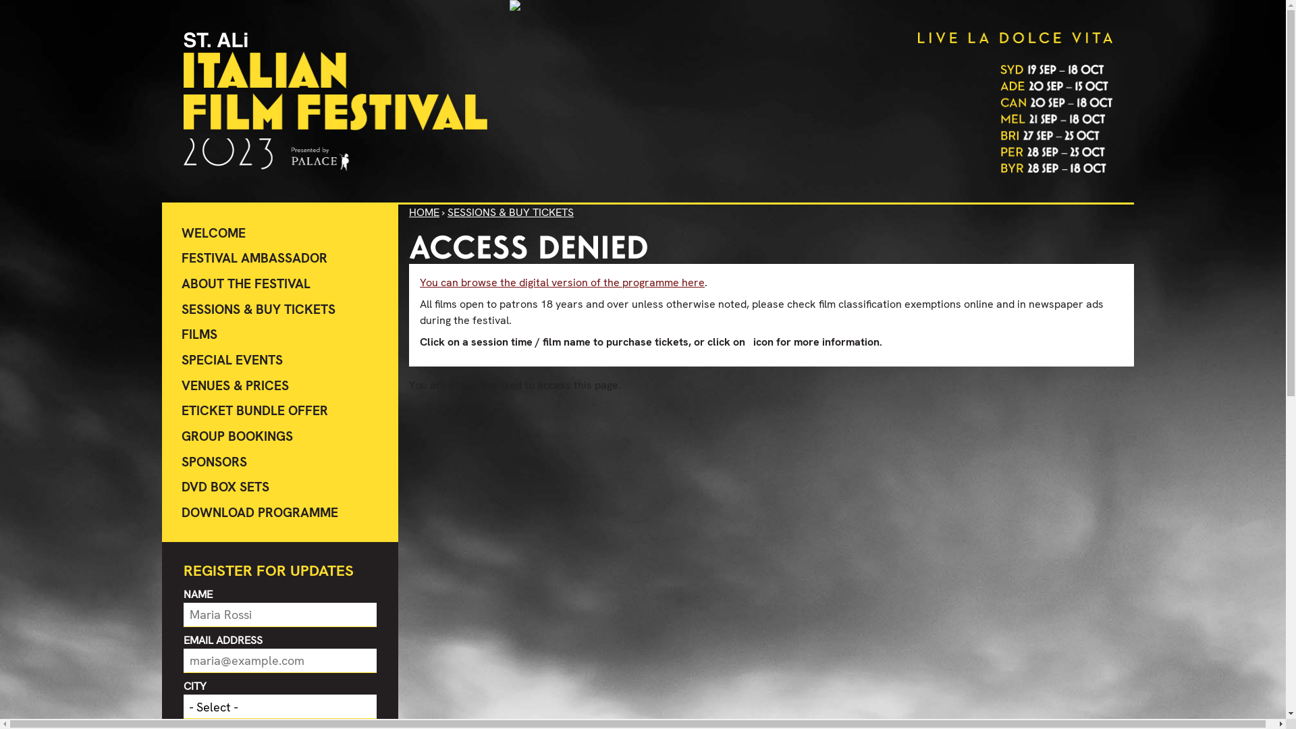  What do you see at coordinates (562, 282) in the screenshot?
I see `You can browse the digital version of the programme here` at bounding box center [562, 282].